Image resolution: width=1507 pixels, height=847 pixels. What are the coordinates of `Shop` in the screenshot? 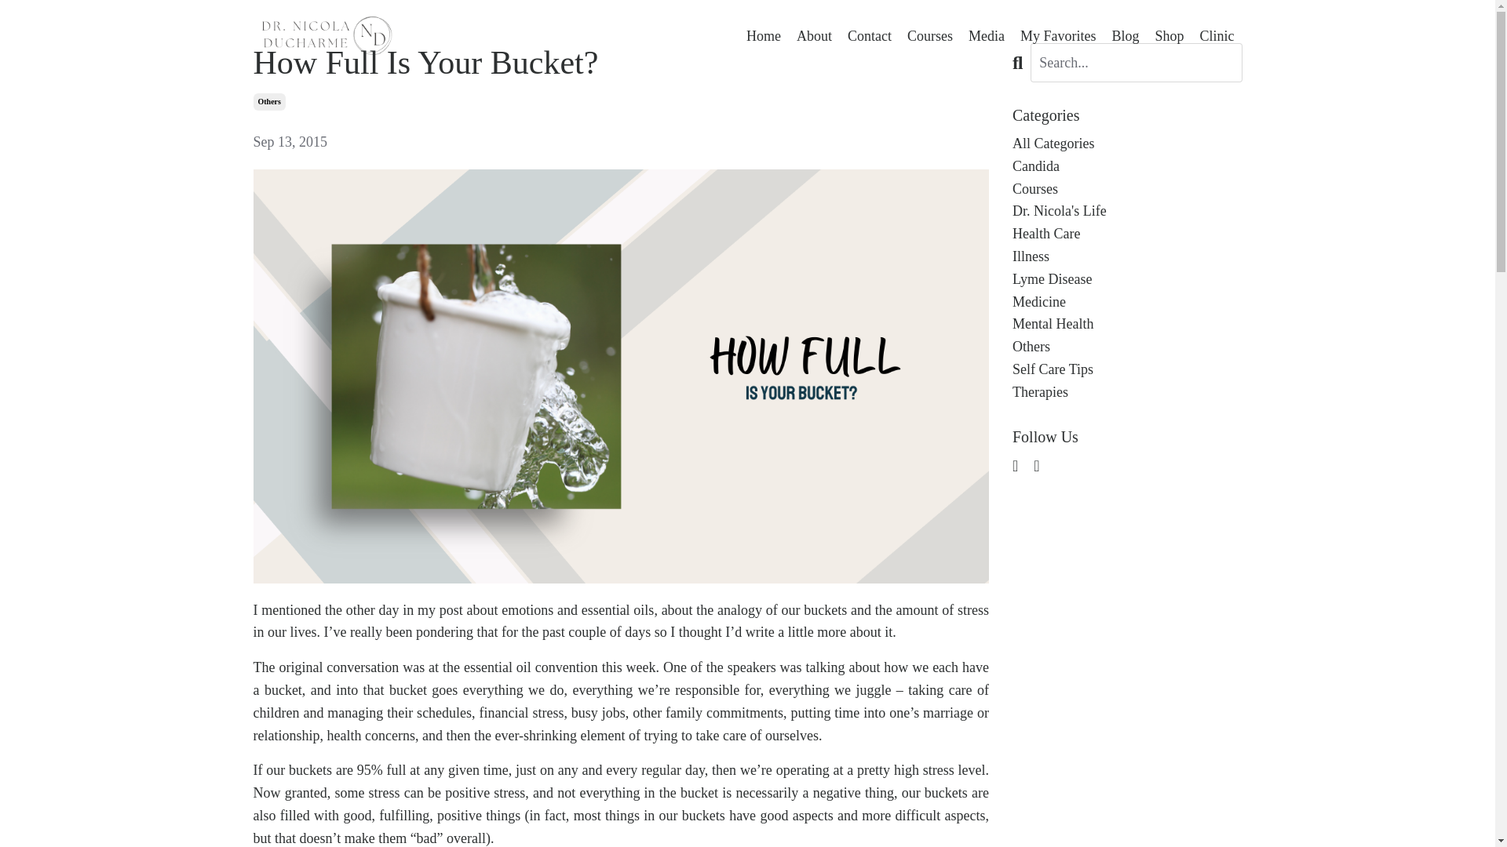 It's located at (1168, 36).